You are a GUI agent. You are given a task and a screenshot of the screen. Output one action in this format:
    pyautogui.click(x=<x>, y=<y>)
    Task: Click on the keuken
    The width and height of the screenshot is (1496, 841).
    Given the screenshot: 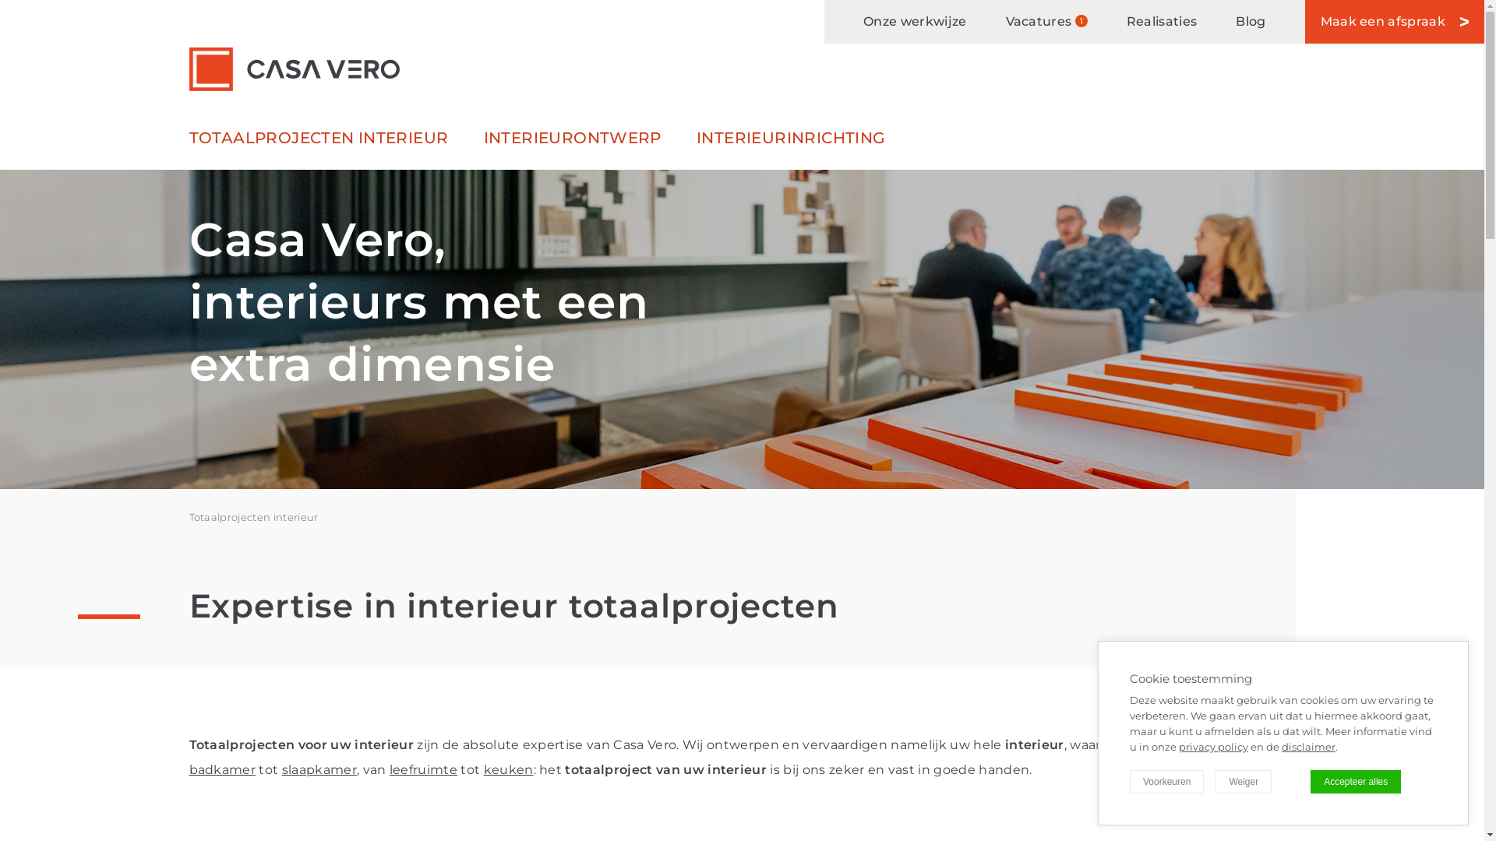 What is the action you would take?
    pyautogui.click(x=509, y=769)
    